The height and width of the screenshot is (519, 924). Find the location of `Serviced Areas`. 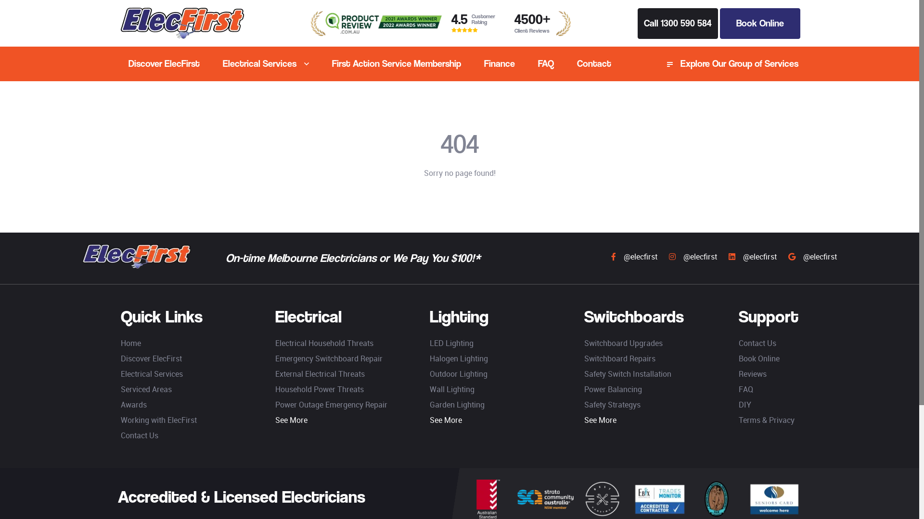

Serviced Areas is located at coordinates (146, 389).